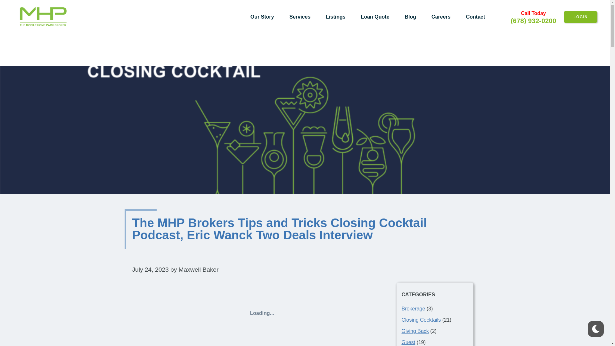  I want to click on Embed Player, so click(262, 313).